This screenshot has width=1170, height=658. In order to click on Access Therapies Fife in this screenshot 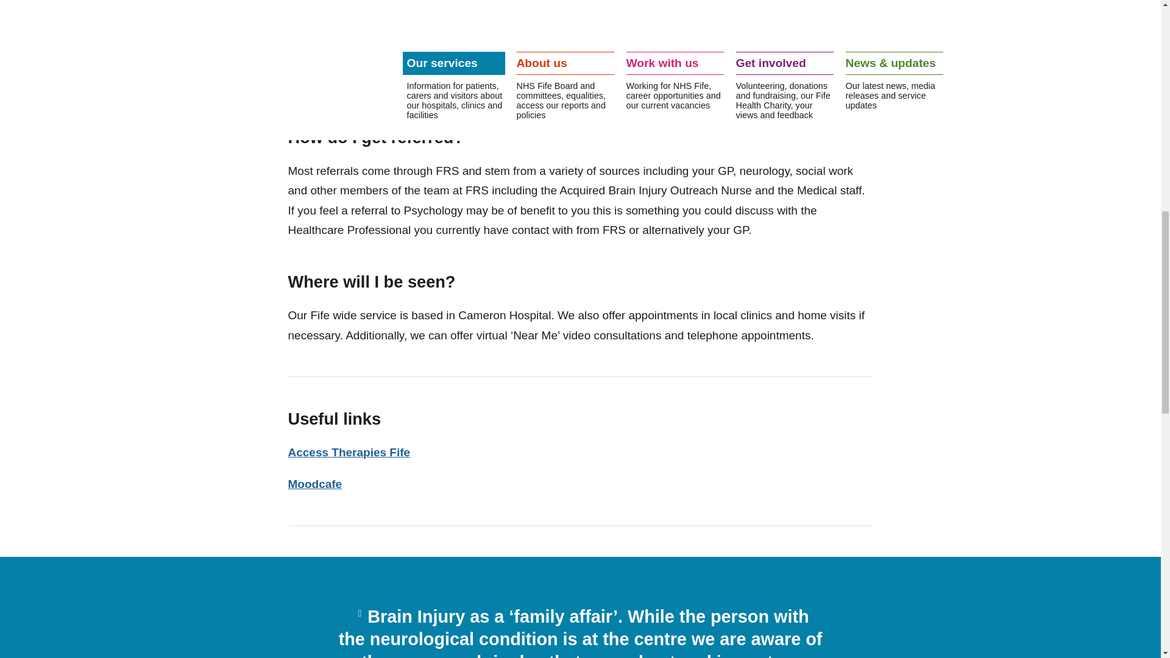, I will do `click(349, 452)`.